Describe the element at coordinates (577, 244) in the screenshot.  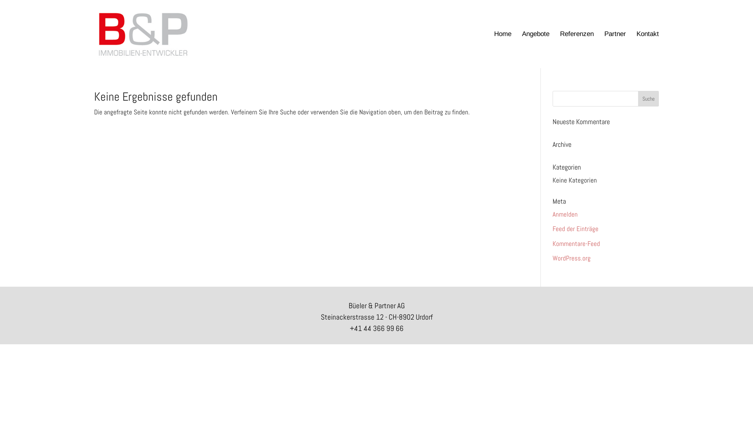
I see `Kommentare-Feed` at that location.